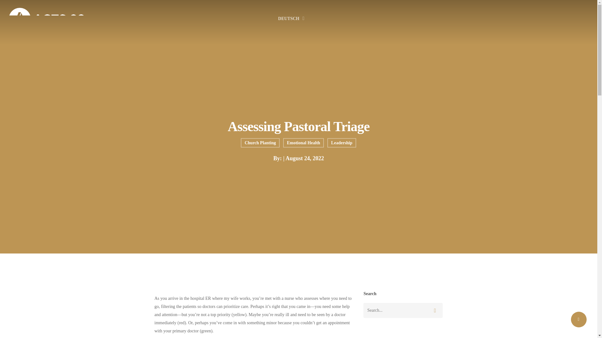 This screenshot has width=602, height=338. I want to click on DEUTSCH, so click(292, 19).